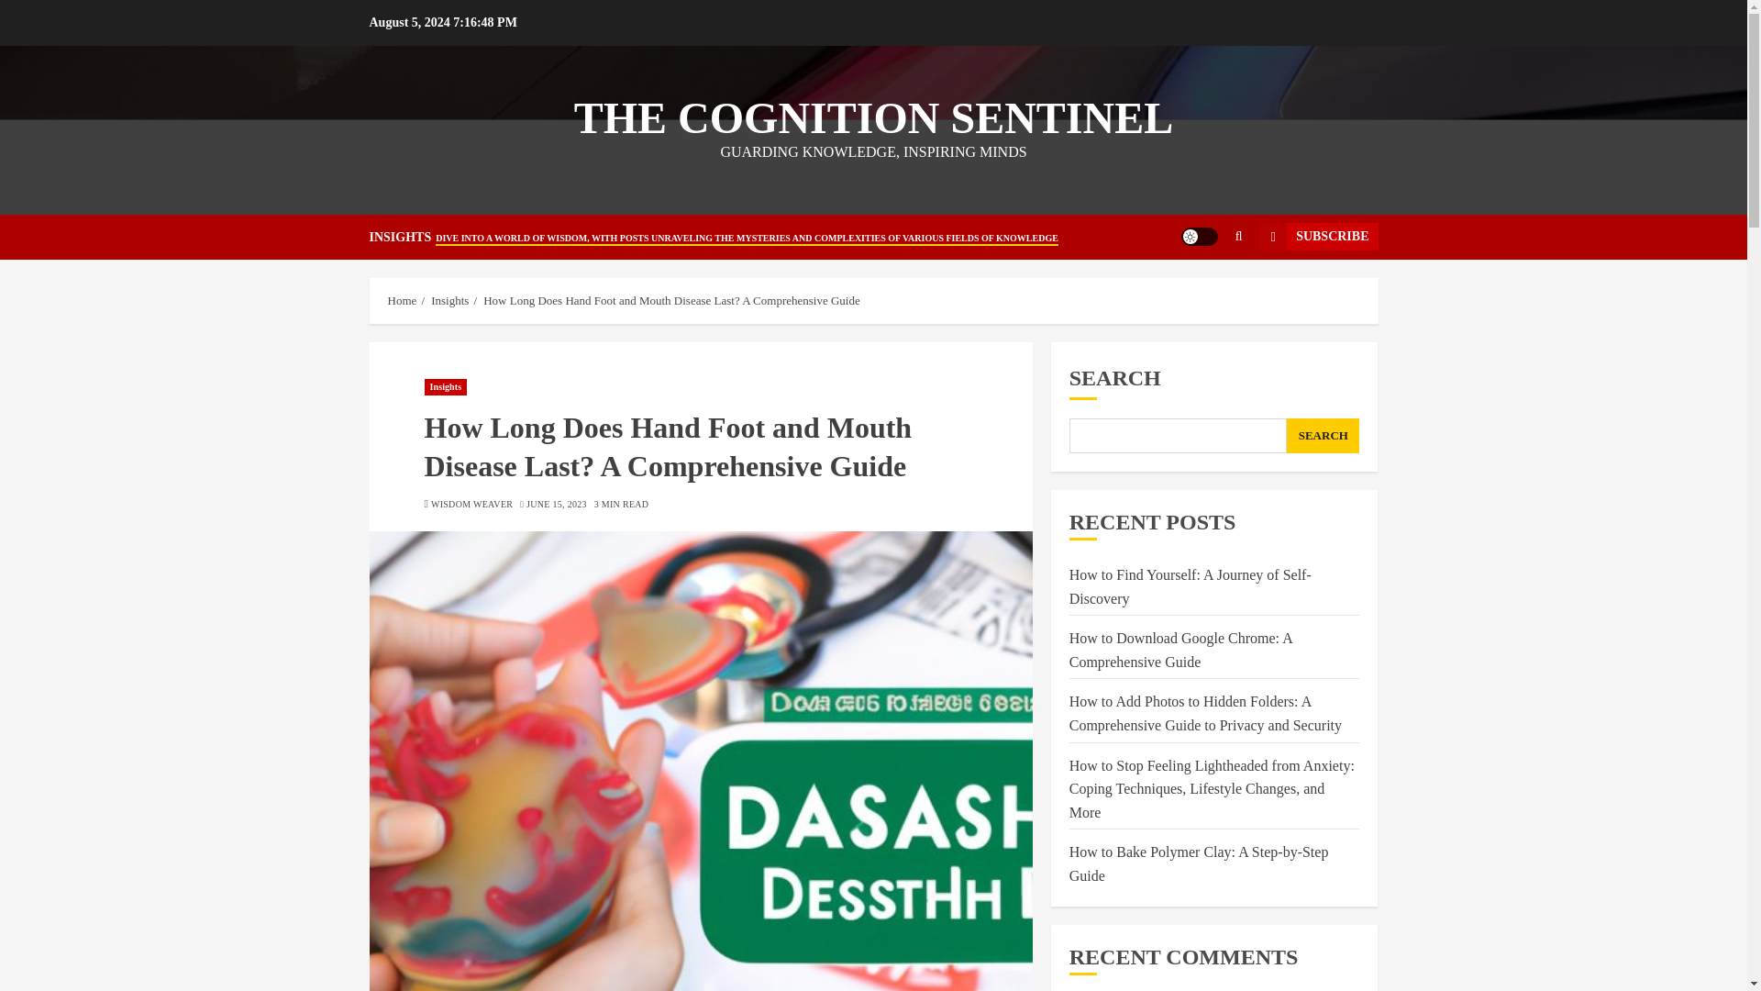 The image size is (1761, 991). What do you see at coordinates (1199, 864) in the screenshot?
I see `How to Bake Polymer Clay: A Step-by-Step Guide` at bounding box center [1199, 864].